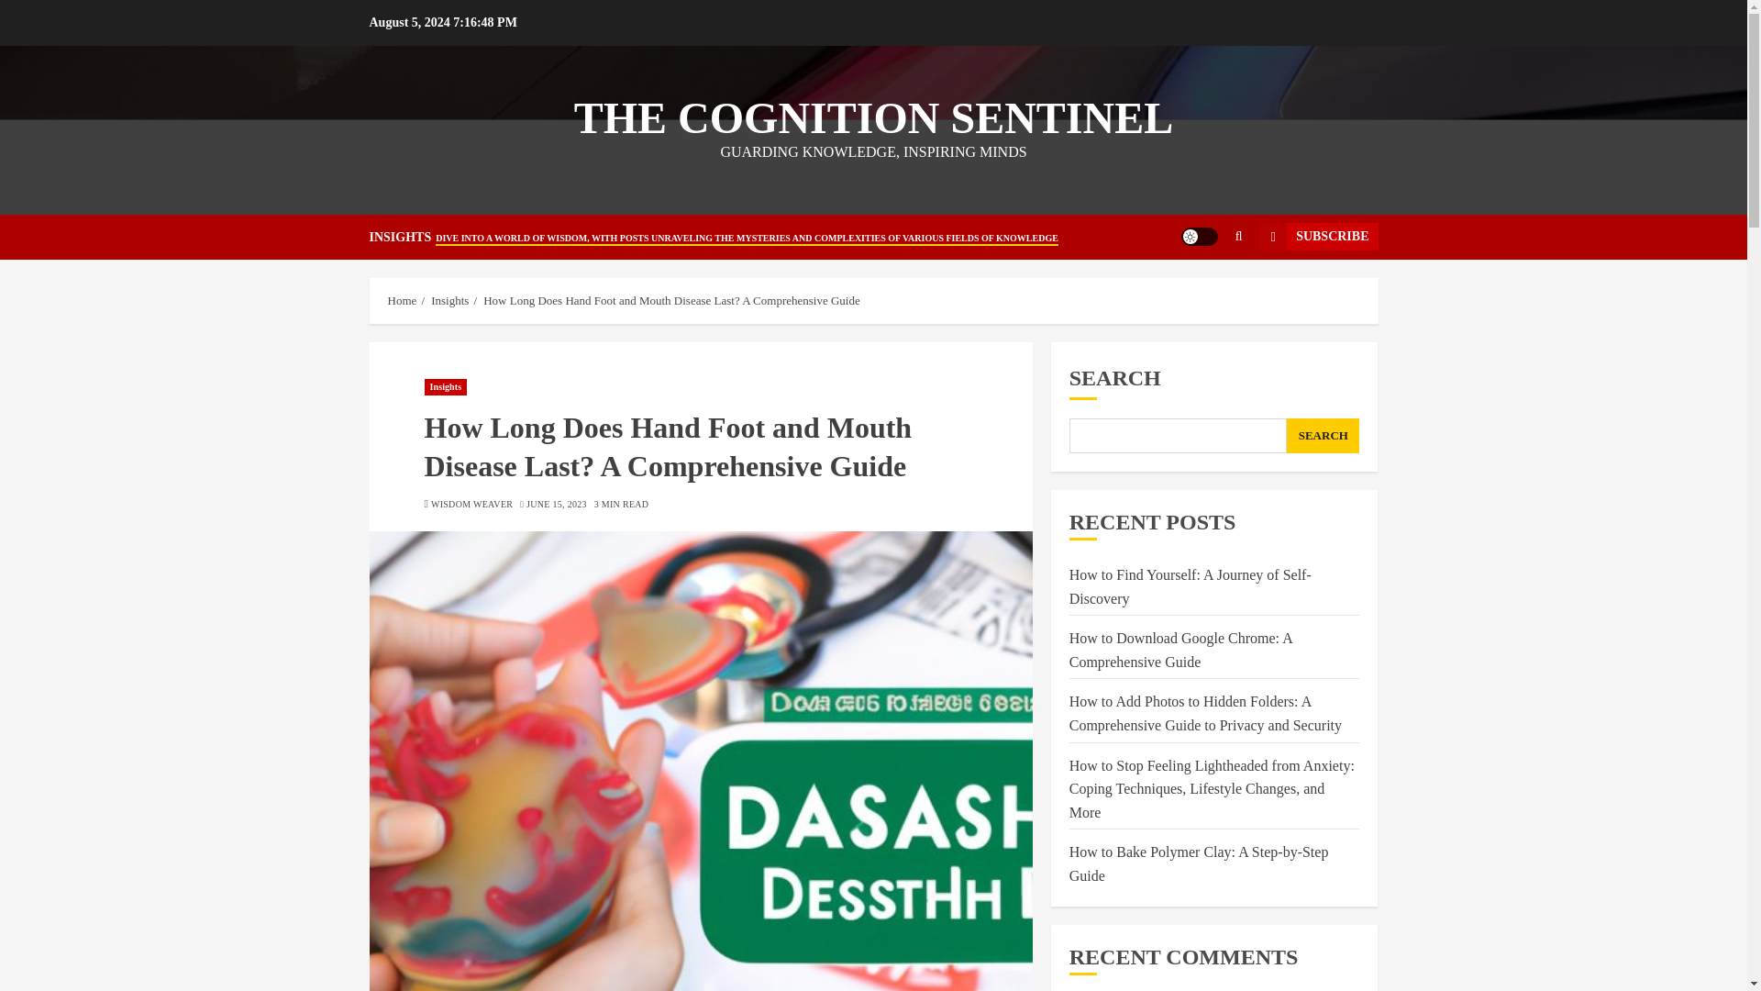 The image size is (1761, 991). What do you see at coordinates (1199, 864) in the screenshot?
I see `How to Bake Polymer Clay: A Step-by-Step Guide` at bounding box center [1199, 864].